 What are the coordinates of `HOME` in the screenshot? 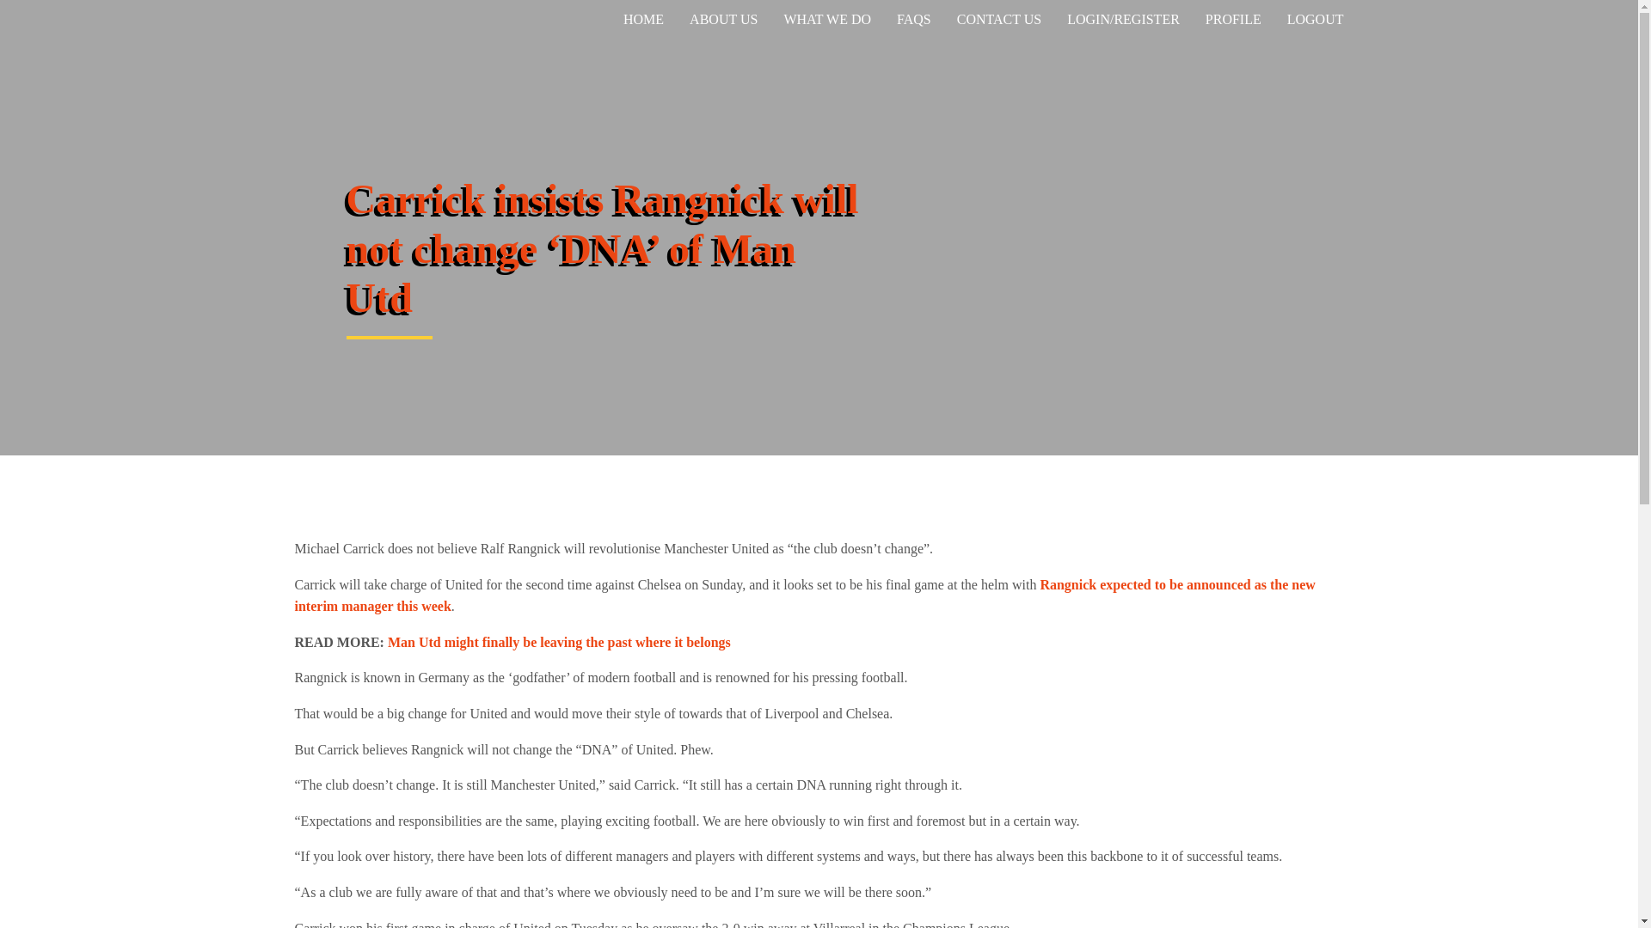 It's located at (643, 20).